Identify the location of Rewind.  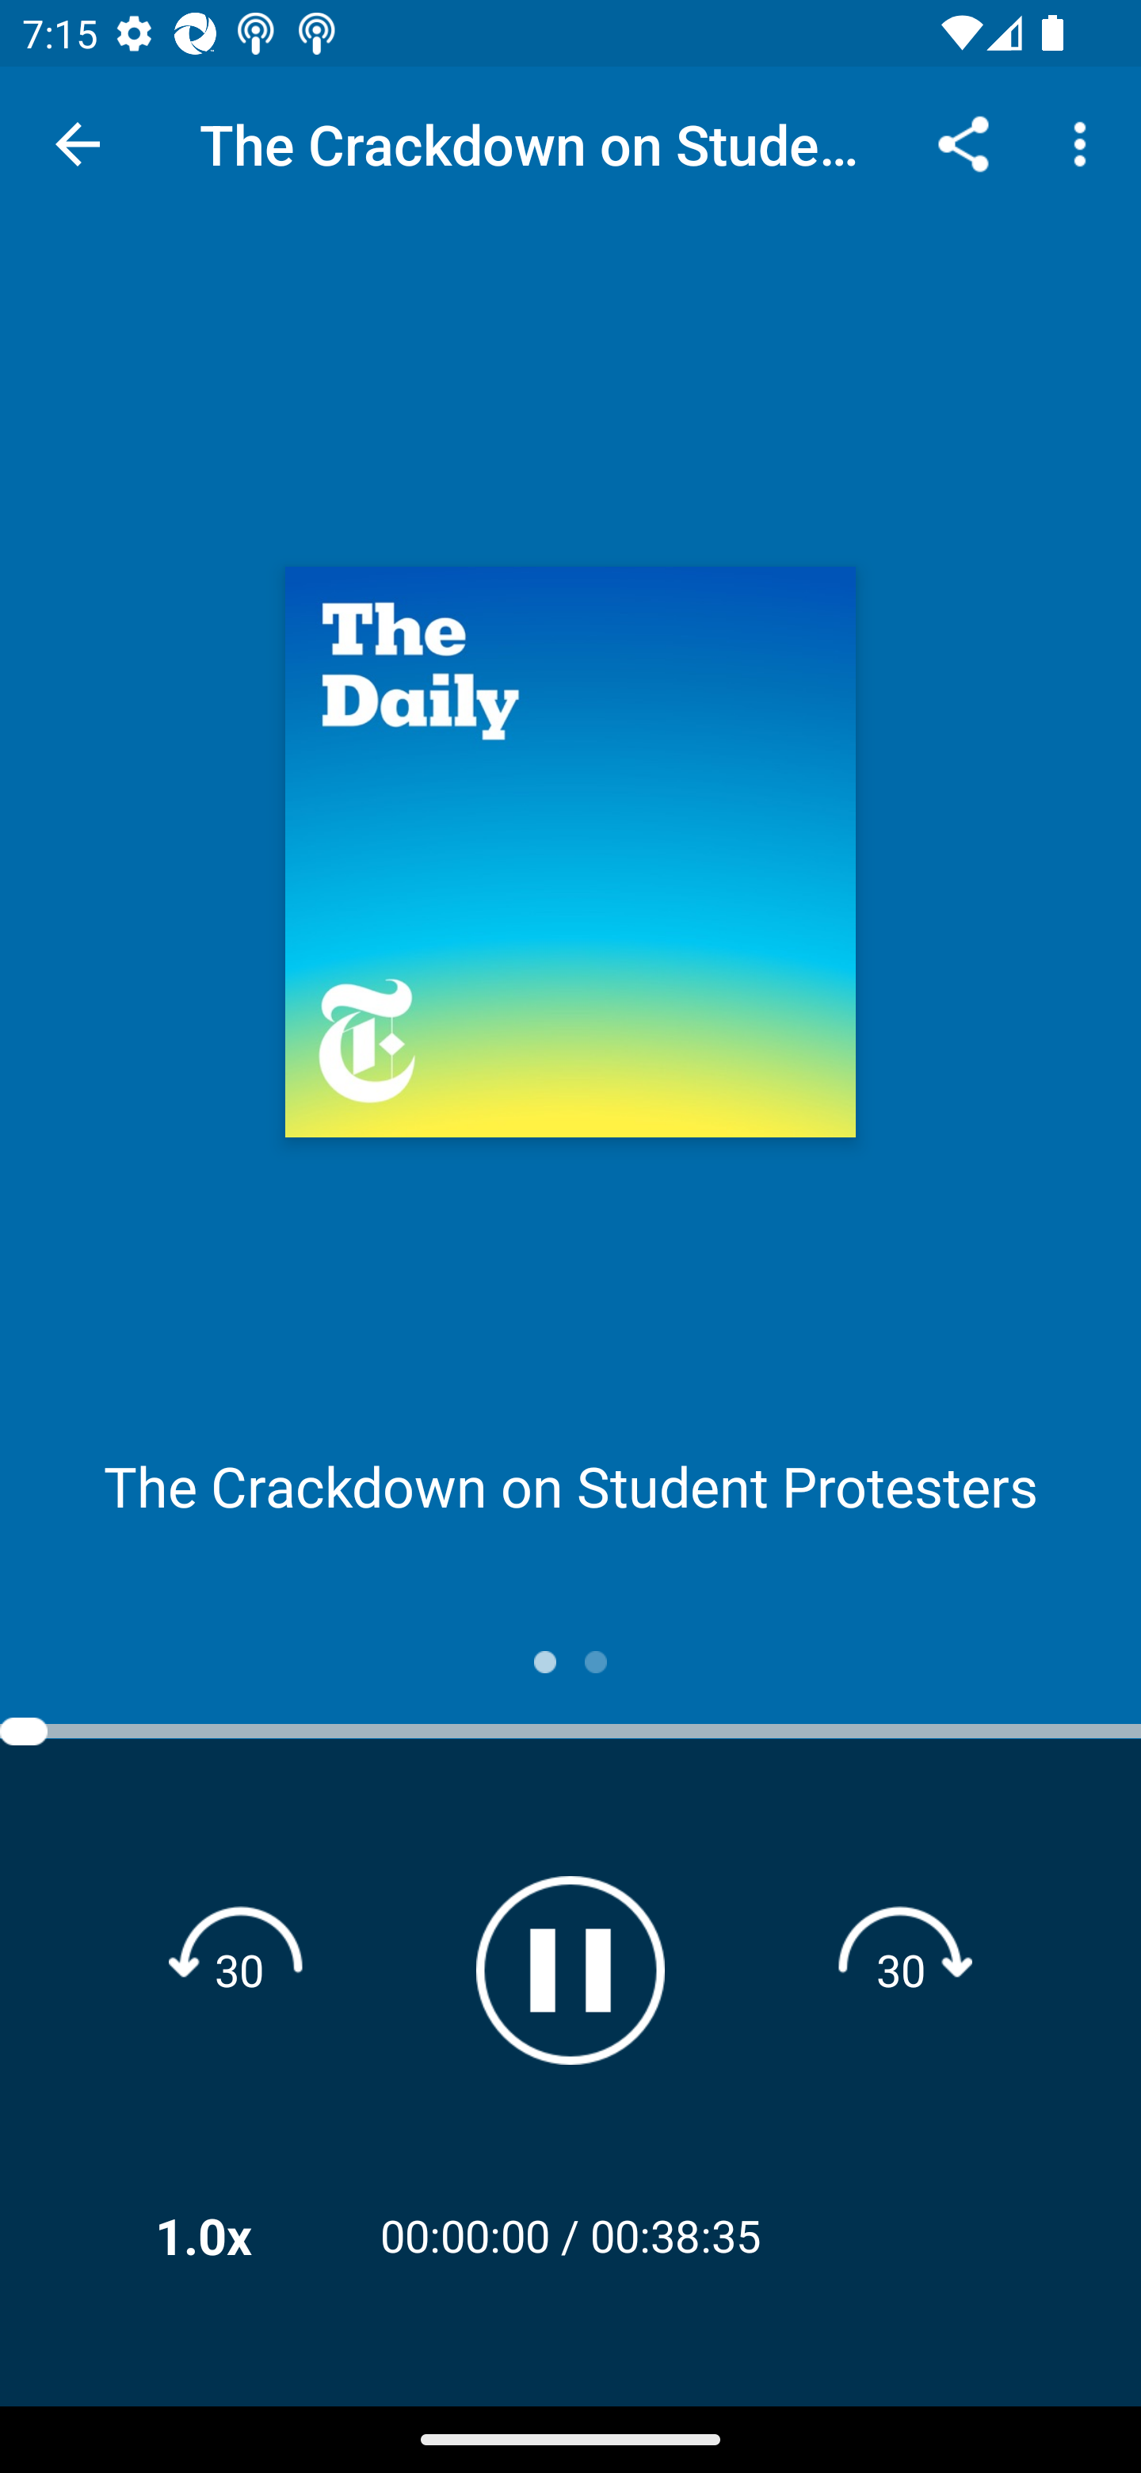
(239, 1969).